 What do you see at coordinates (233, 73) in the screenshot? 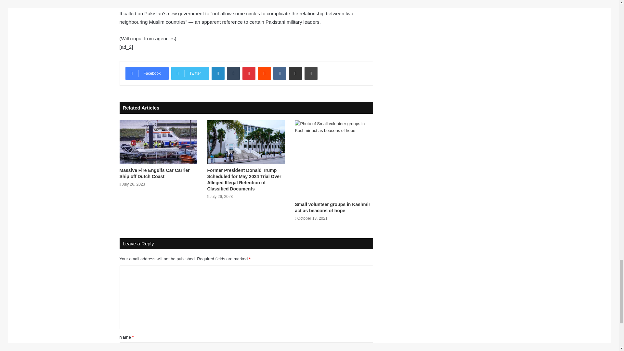
I see `Tumblr` at bounding box center [233, 73].